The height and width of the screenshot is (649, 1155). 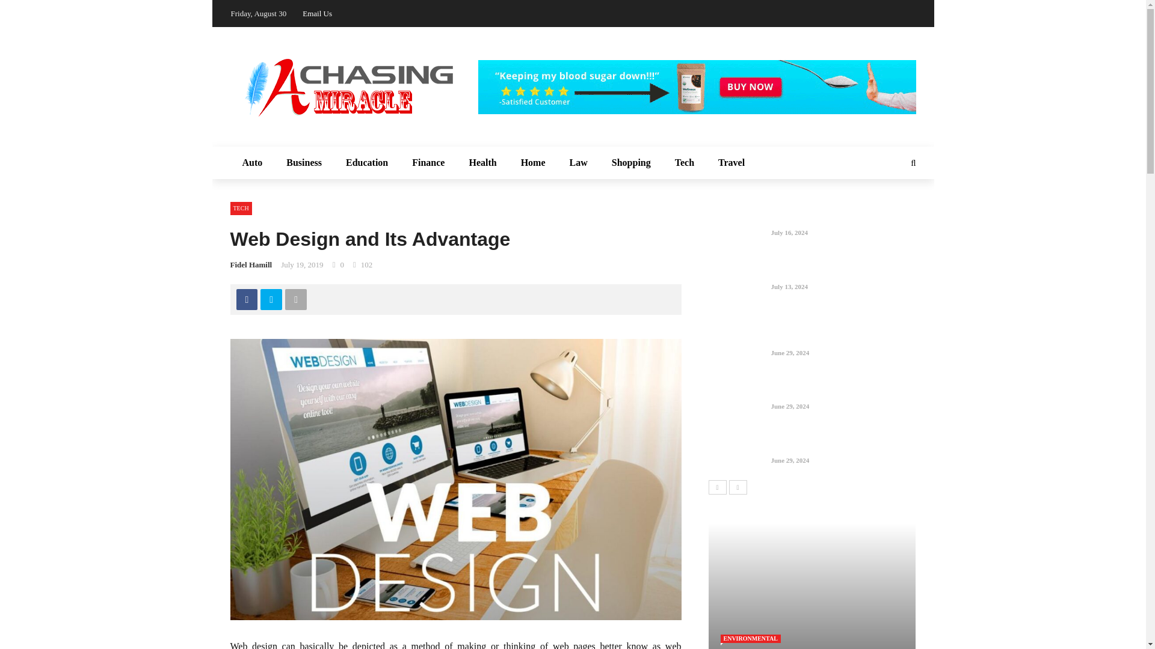 What do you see at coordinates (304, 163) in the screenshot?
I see `Business` at bounding box center [304, 163].